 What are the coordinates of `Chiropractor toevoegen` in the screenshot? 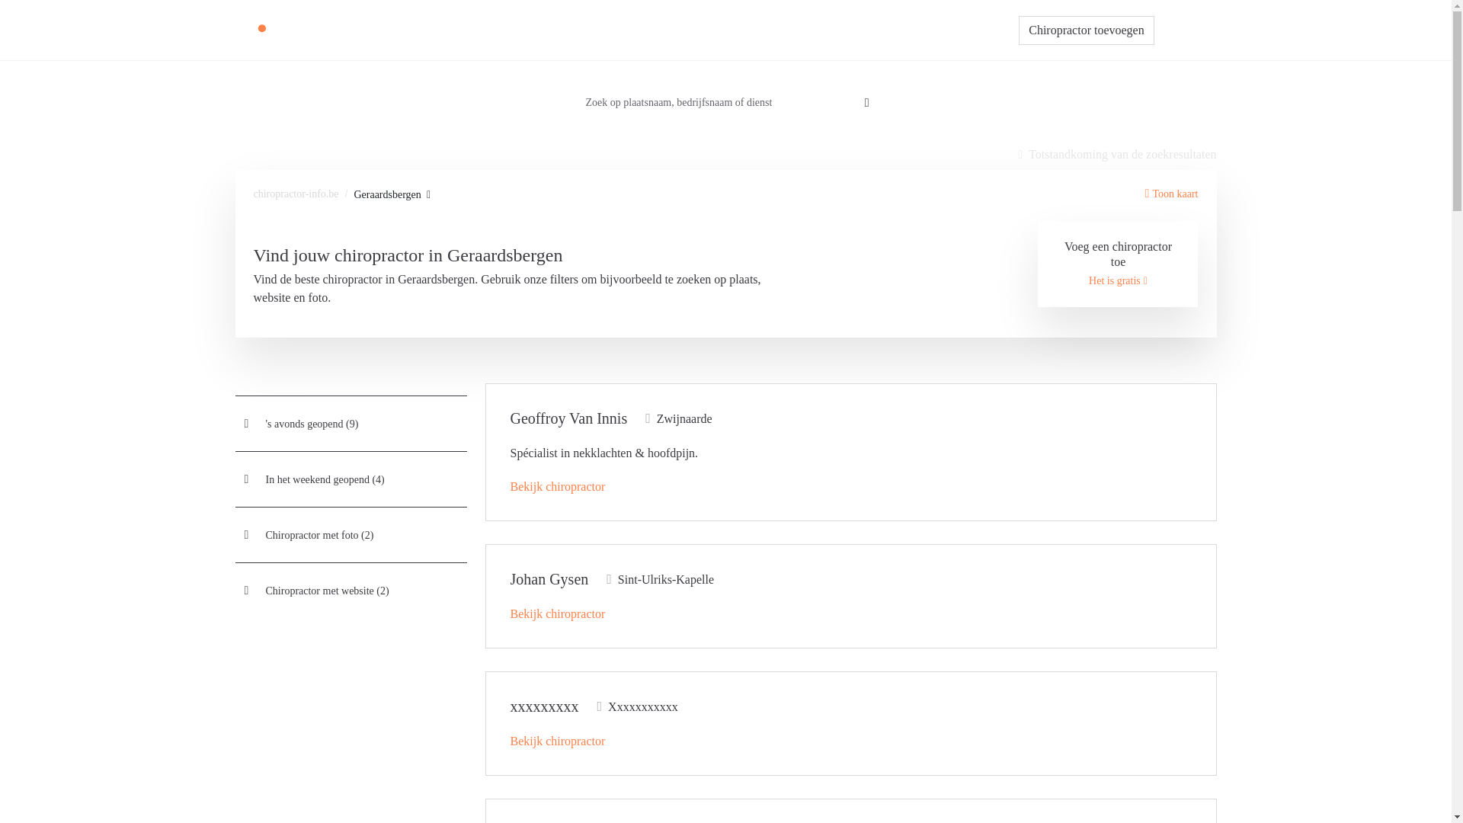 It's located at (1087, 30).